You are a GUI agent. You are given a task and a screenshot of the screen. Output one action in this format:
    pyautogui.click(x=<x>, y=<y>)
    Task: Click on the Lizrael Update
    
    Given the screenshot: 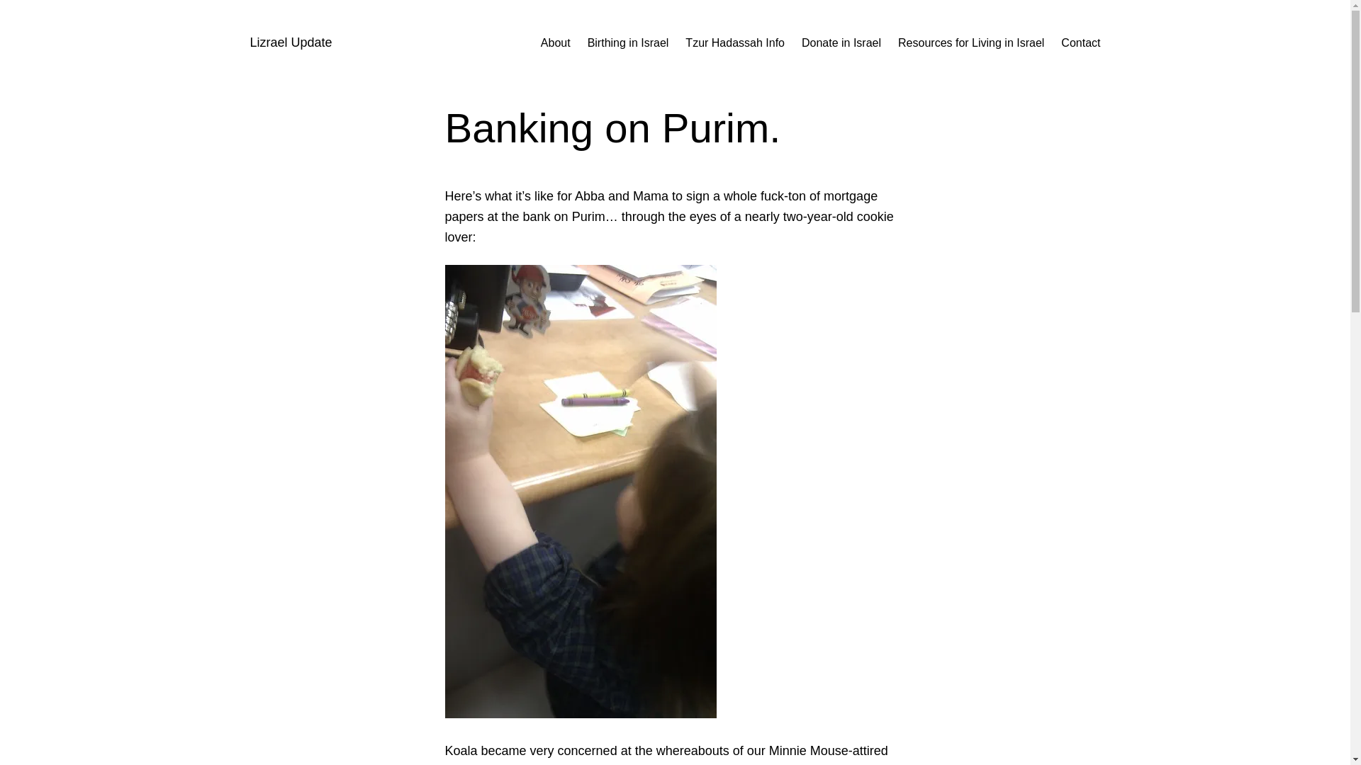 What is the action you would take?
    pyautogui.click(x=291, y=42)
    